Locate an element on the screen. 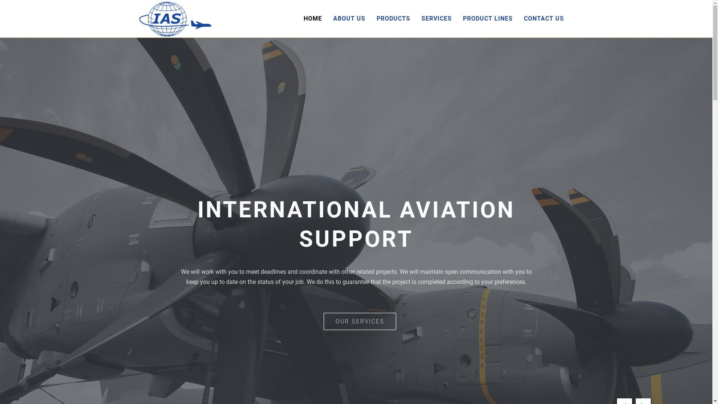 The height and width of the screenshot is (404, 718). OUR SERVICES is located at coordinates (360, 316).